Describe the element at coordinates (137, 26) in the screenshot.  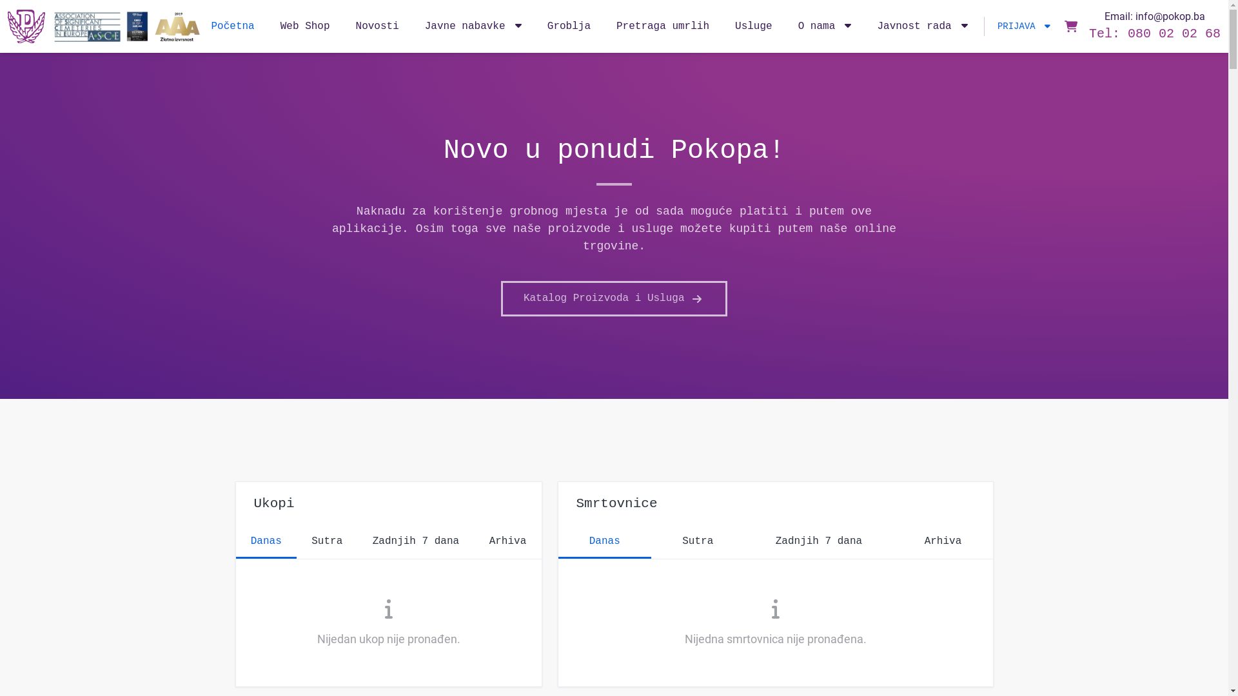
I see `Certifikat EN 15017` at that location.